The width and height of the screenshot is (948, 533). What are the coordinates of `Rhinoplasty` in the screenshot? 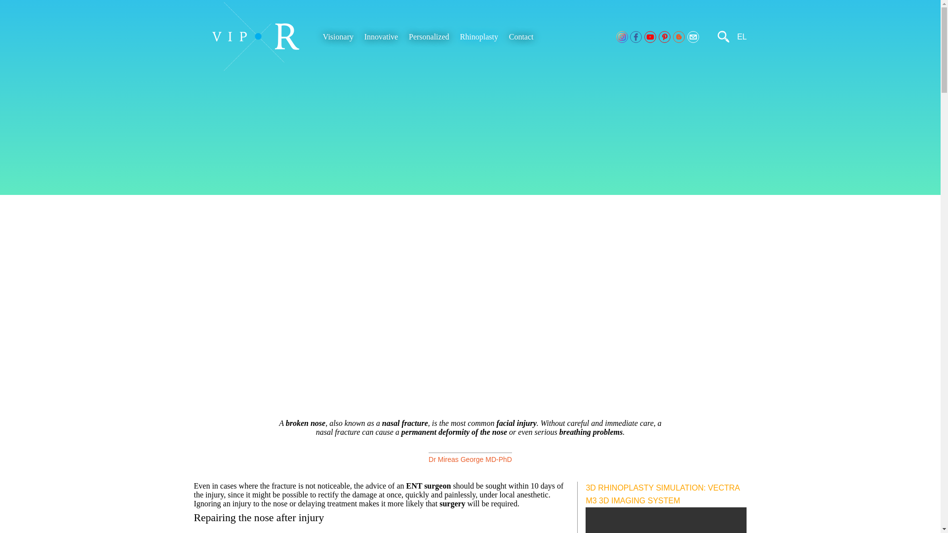 It's located at (479, 37).